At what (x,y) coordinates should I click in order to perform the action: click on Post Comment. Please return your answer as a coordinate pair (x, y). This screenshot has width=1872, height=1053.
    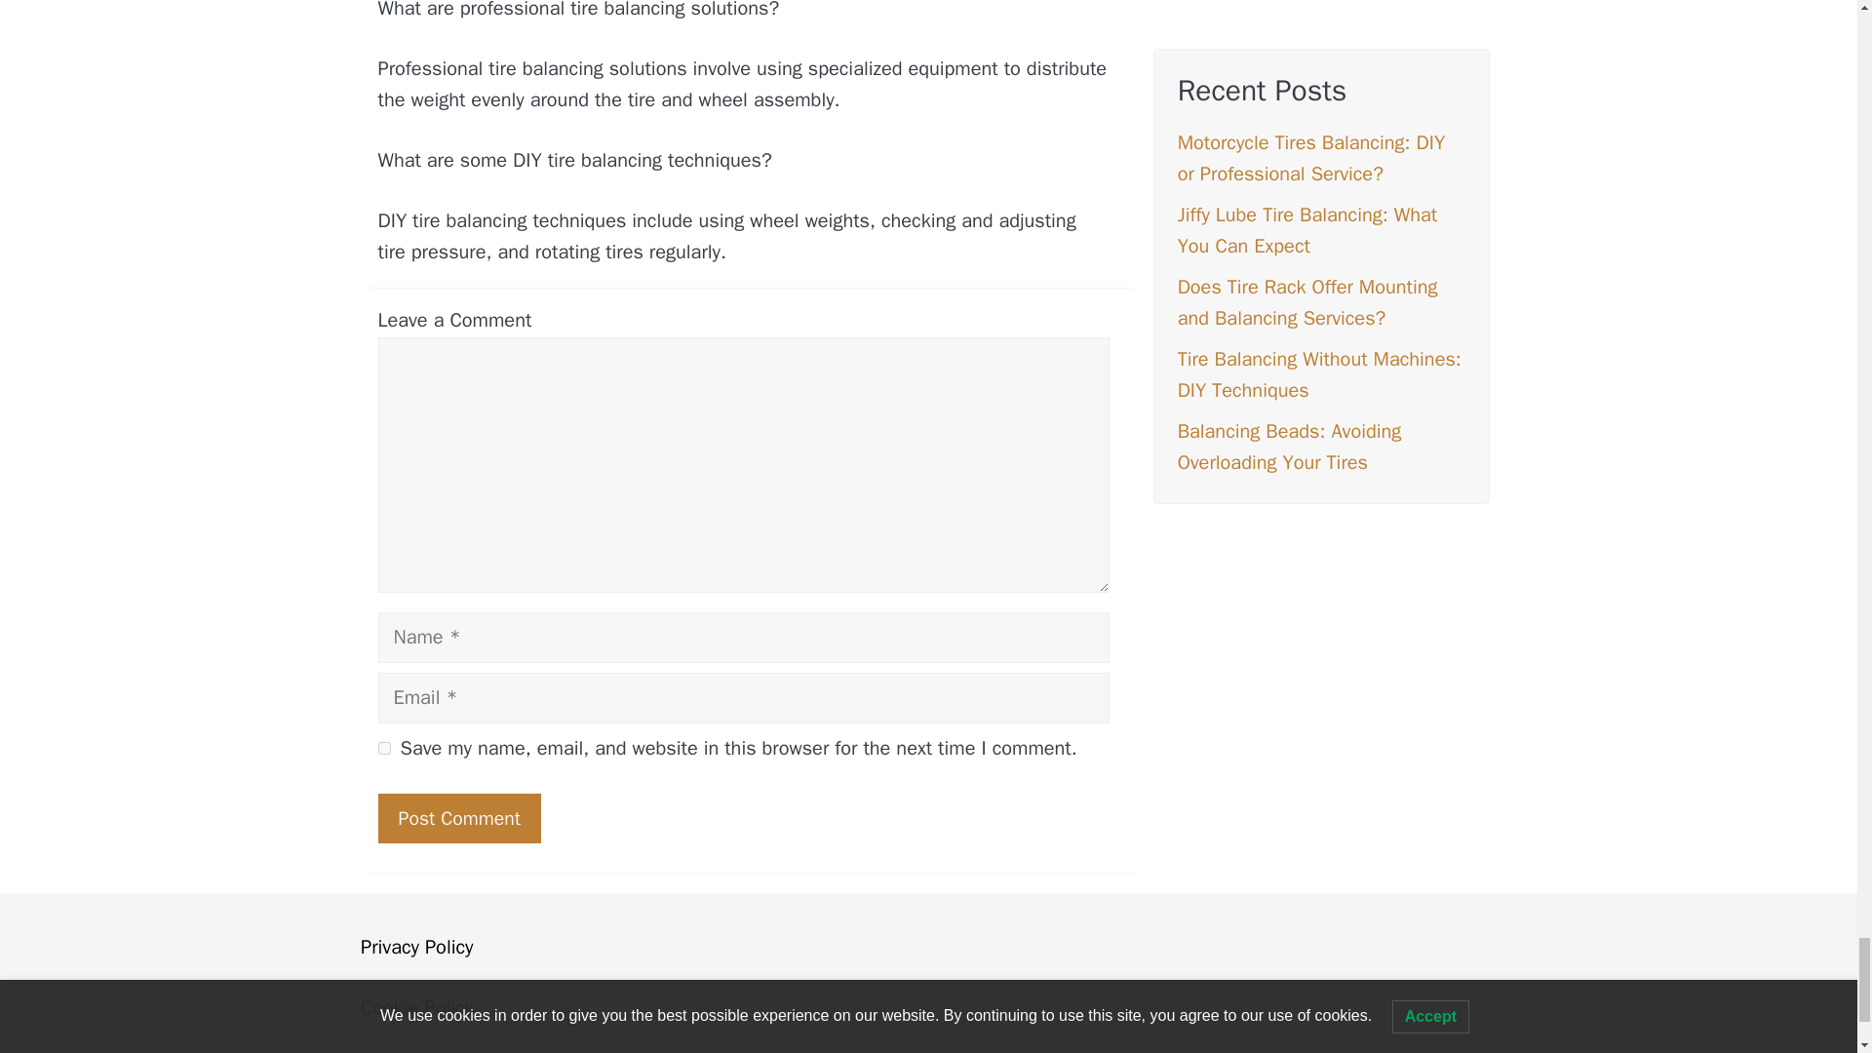
    Looking at the image, I should click on (458, 819).